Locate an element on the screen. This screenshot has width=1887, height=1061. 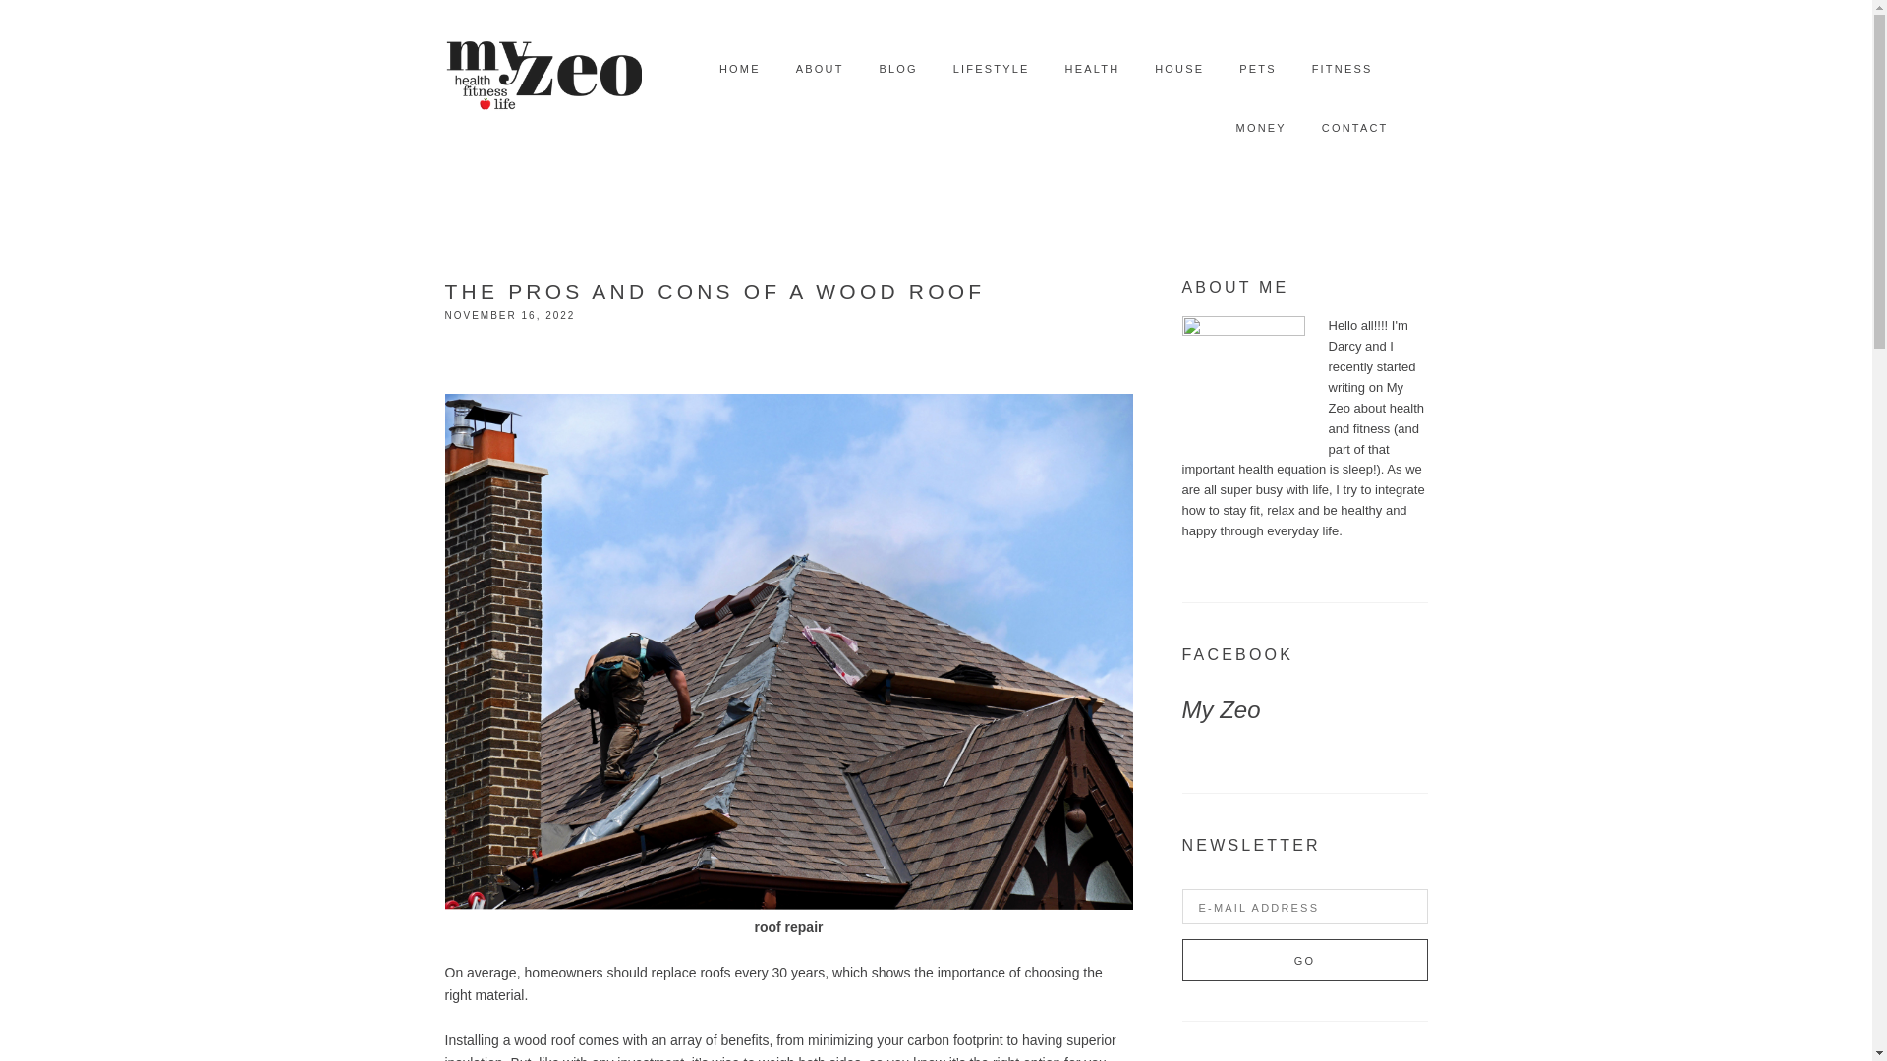
HEALTH is located at coordinates (1093, 69).